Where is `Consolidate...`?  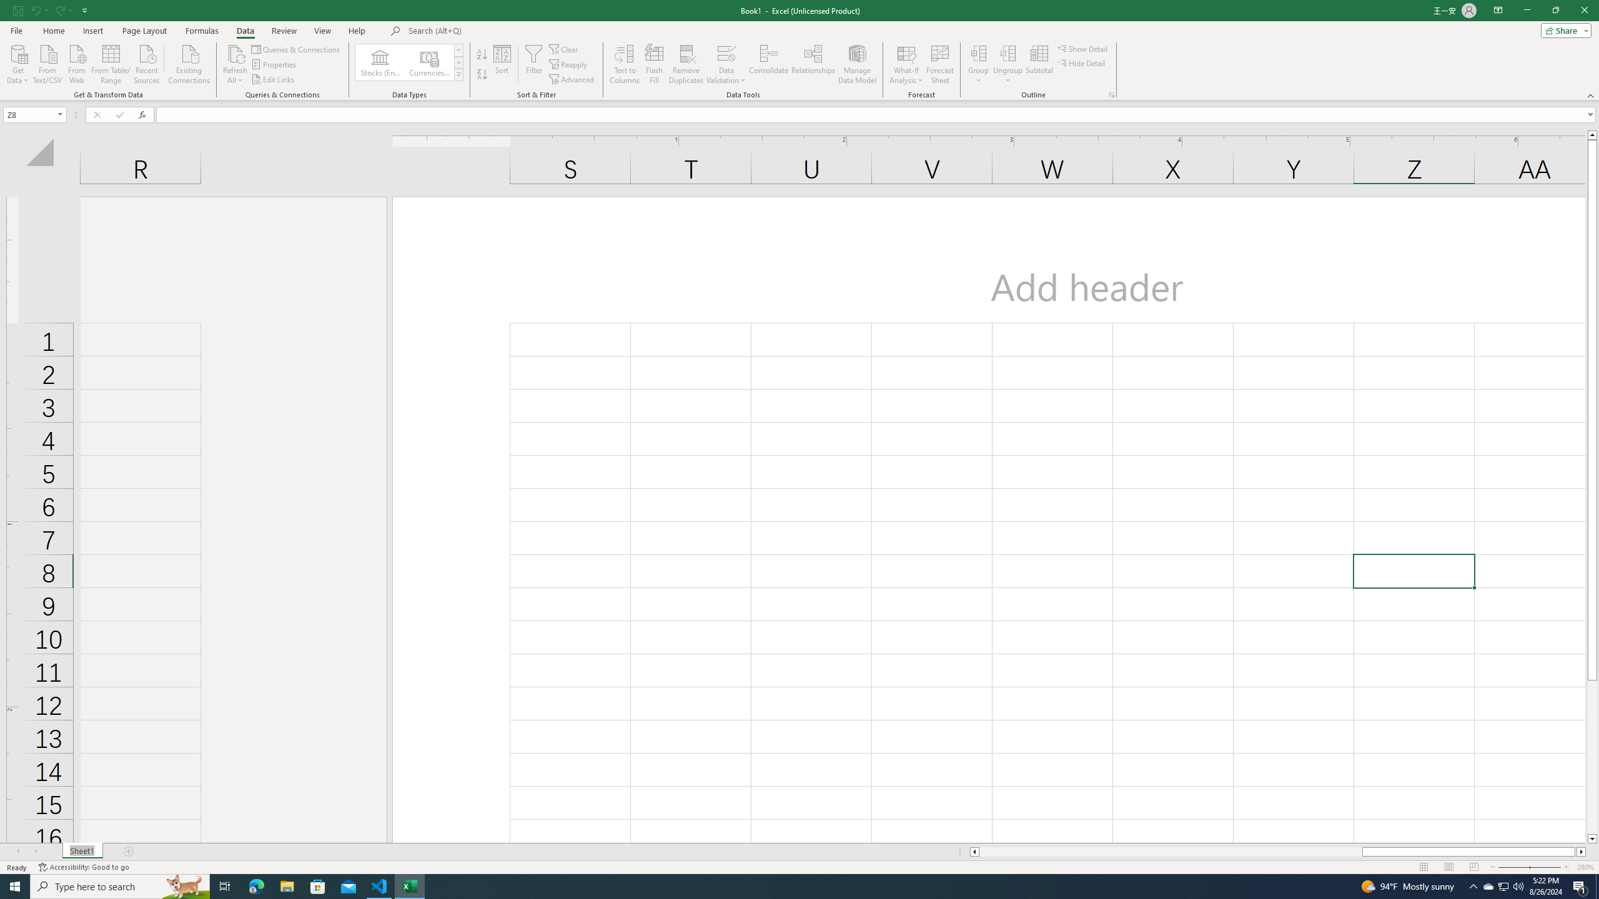
Consolidate... is located at coordinates (769, 64).